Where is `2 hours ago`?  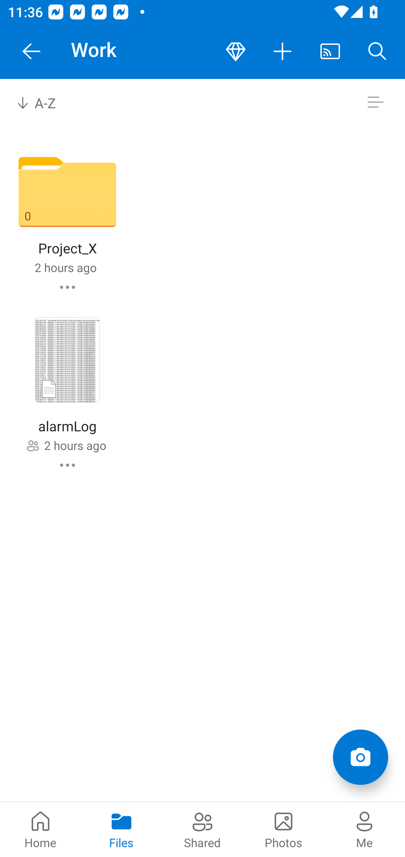
2 hours ago is located at coordinates (75, 445).